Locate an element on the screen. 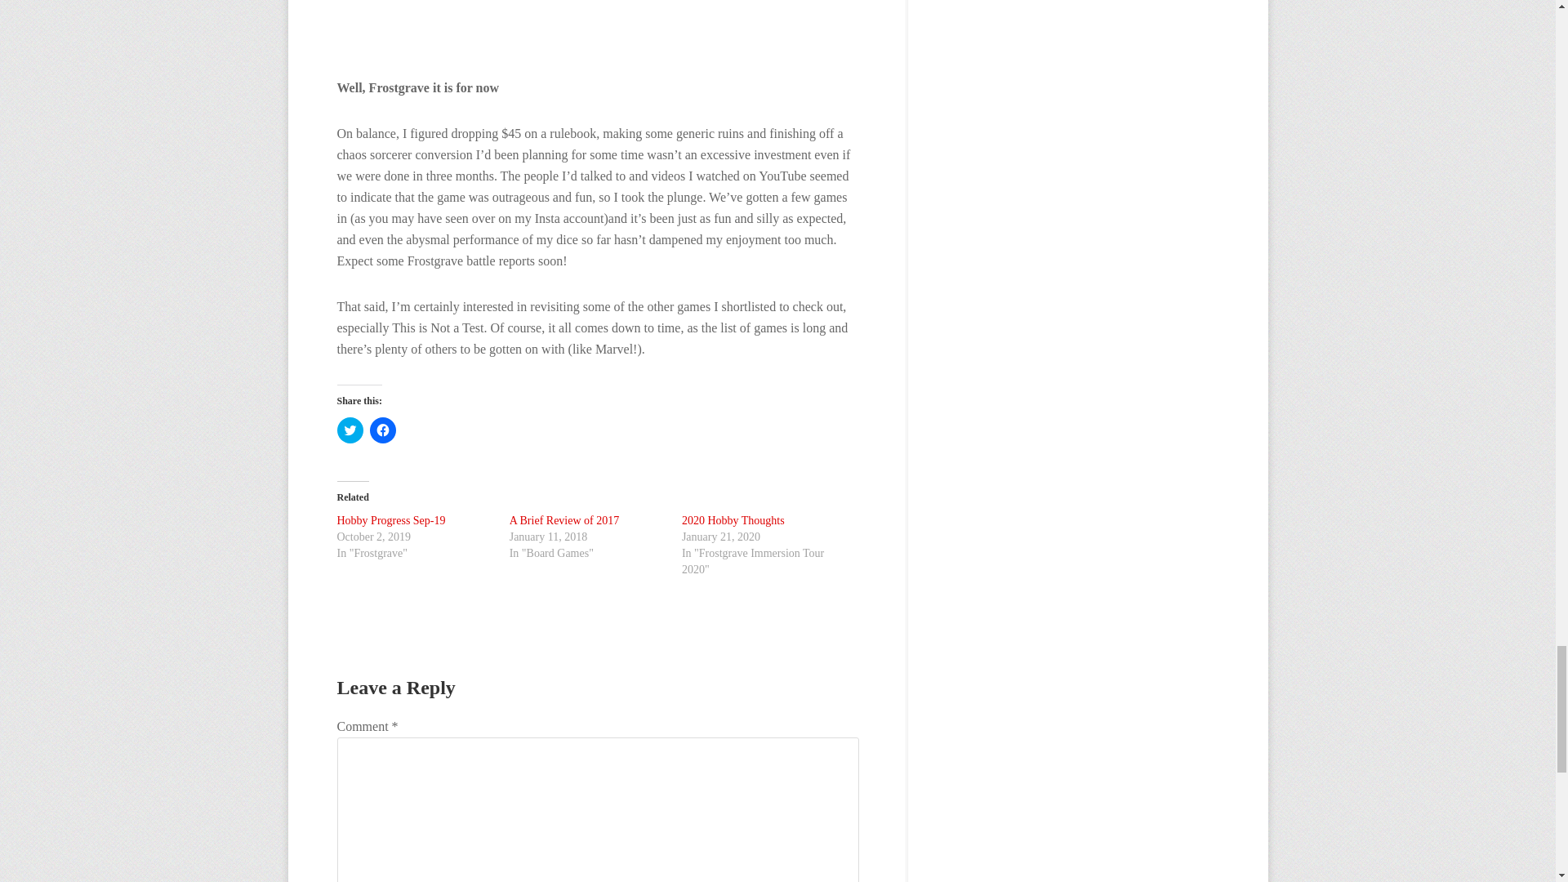 The width and height of the screenshot is (1568, 882). Click to share on Facebook is located at coordinates (381, 430).